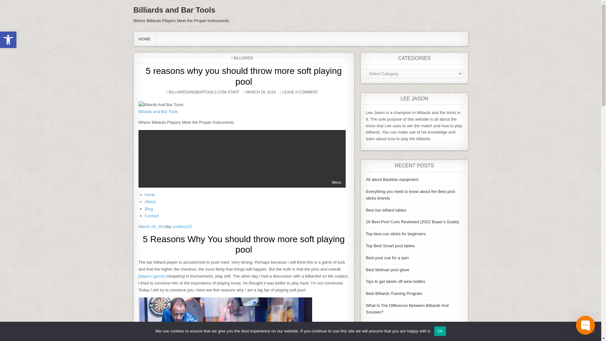 This screenshot has width=606, height=341. What do you see at coordinates (150, 201) in the screenshot?
I see `Menu` at bounding box center [150, 201].